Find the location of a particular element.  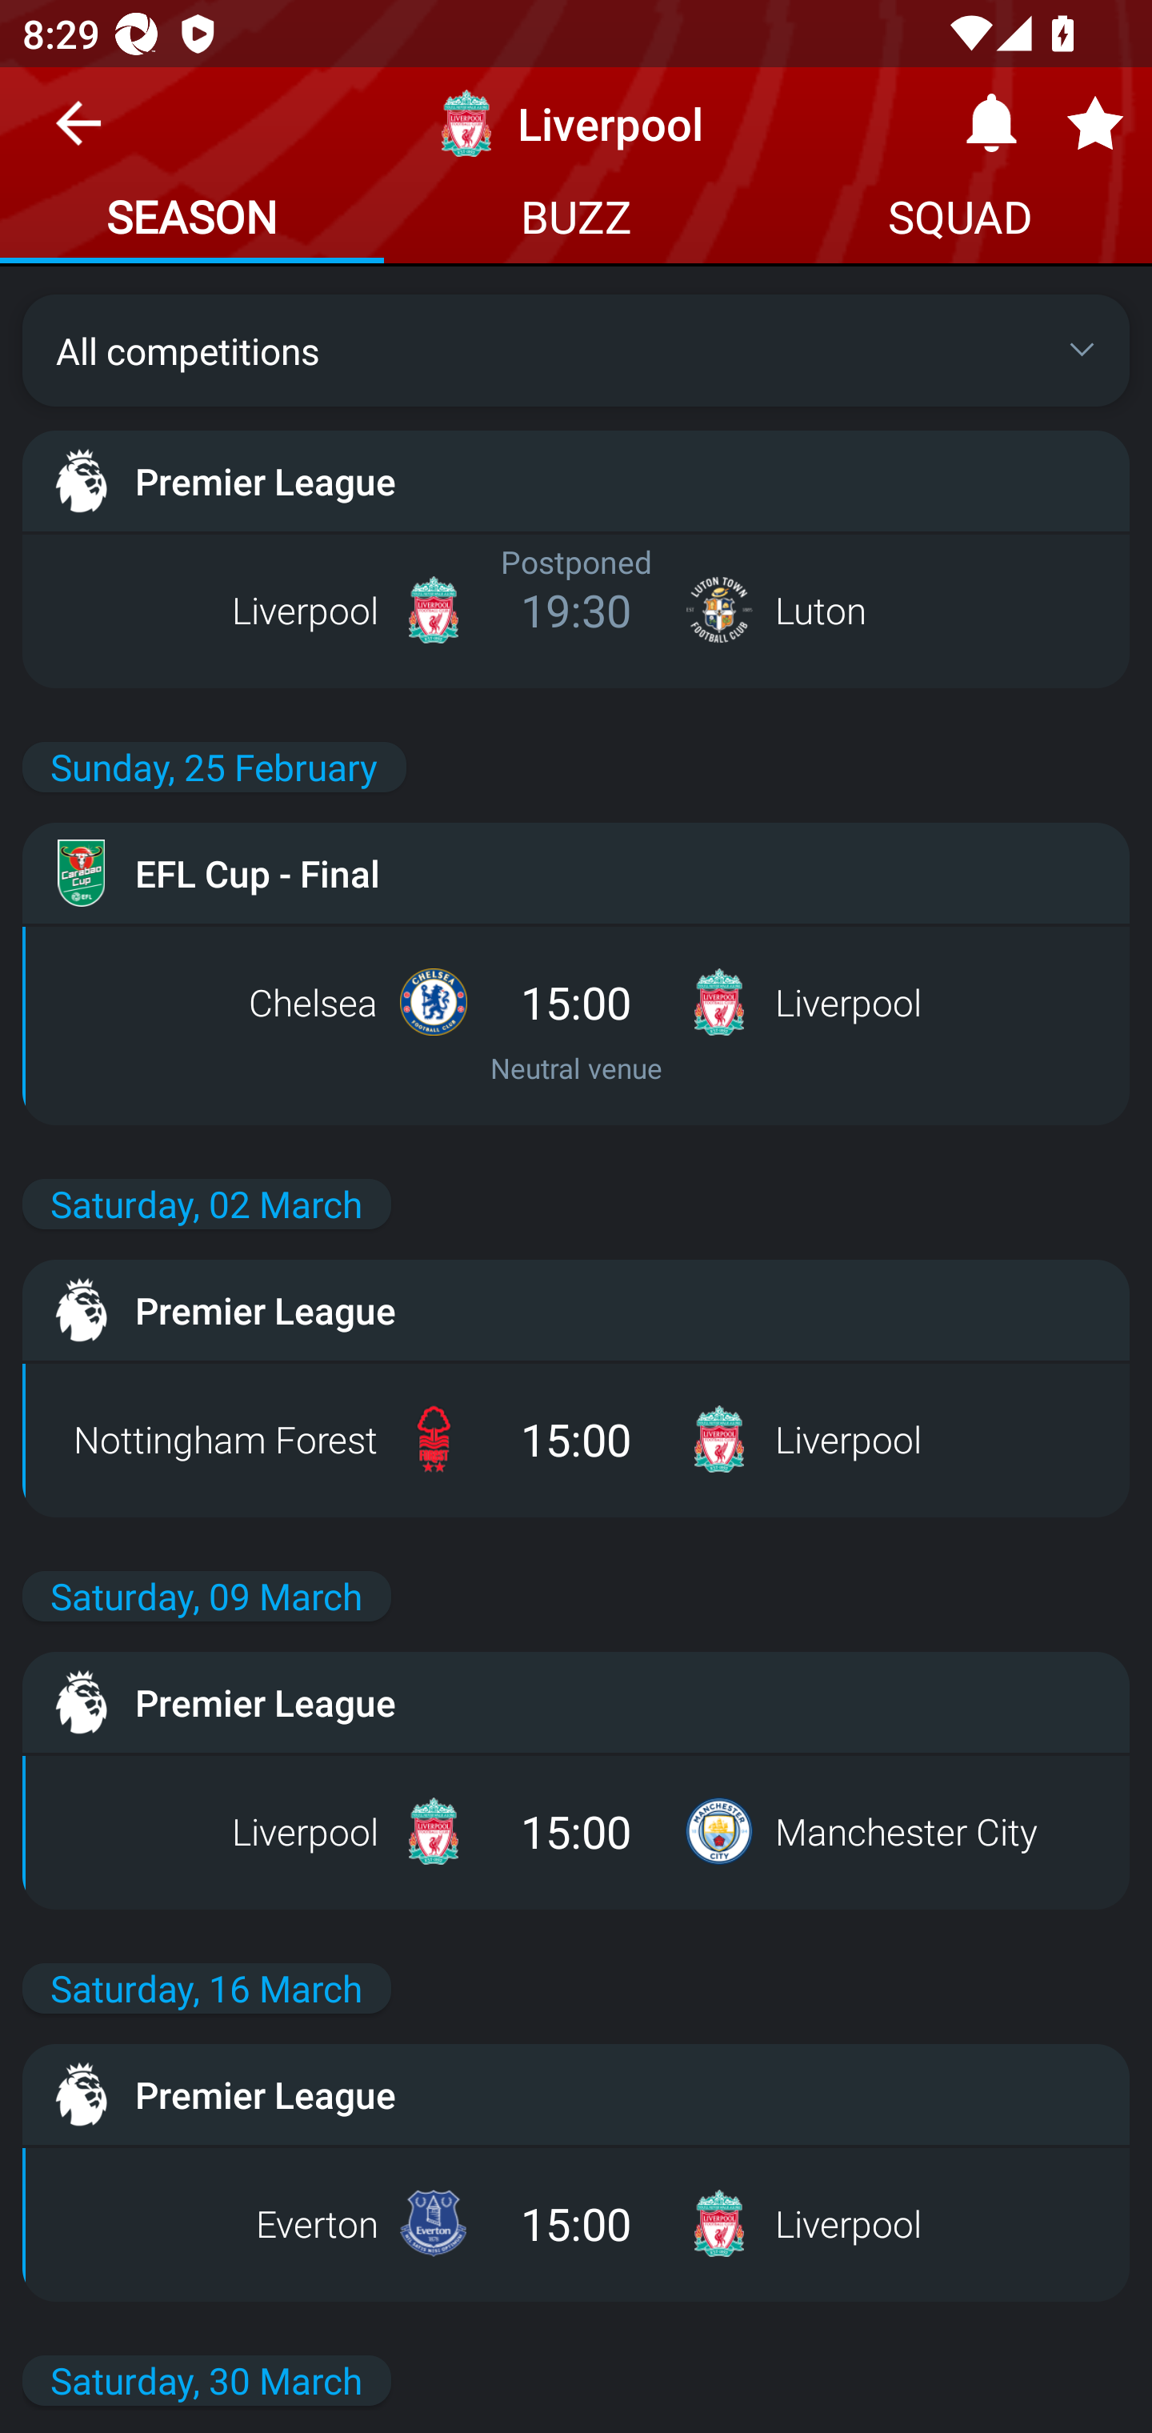

Premier League is located at coordinates (576, 480).